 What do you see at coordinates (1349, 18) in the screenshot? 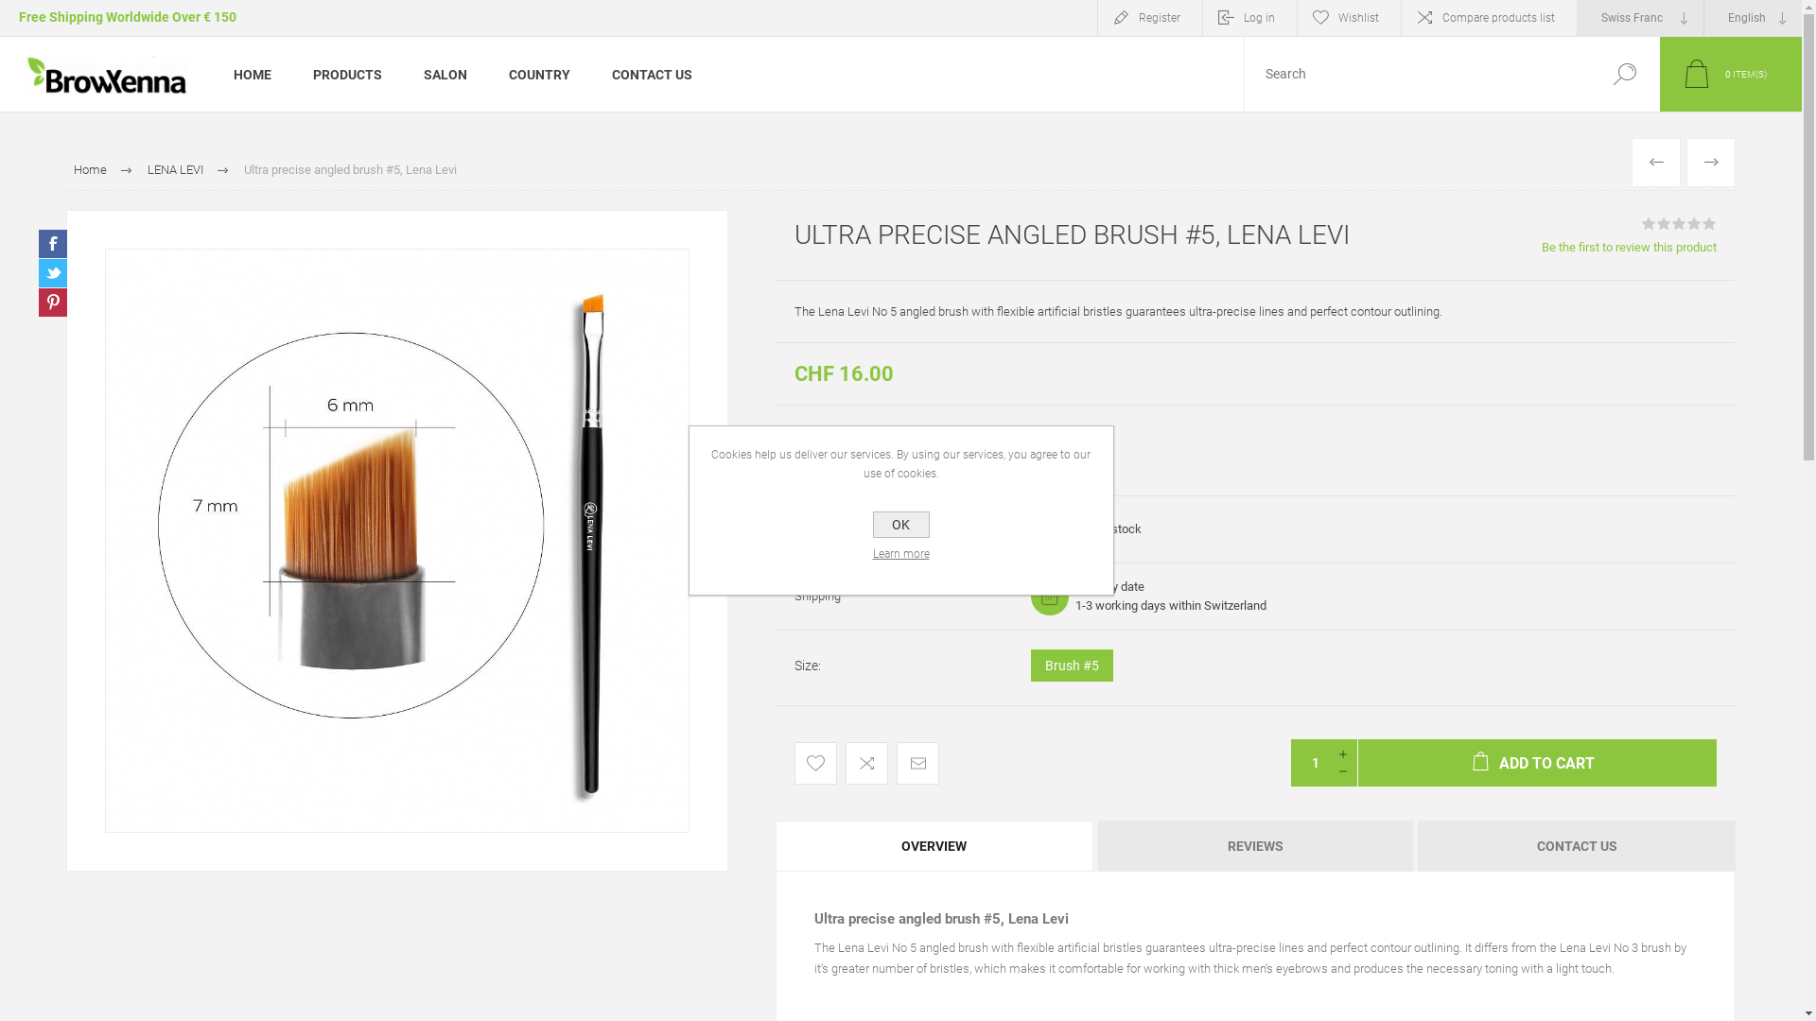
I see `Wishlist` at bounding box center [1349, 18].